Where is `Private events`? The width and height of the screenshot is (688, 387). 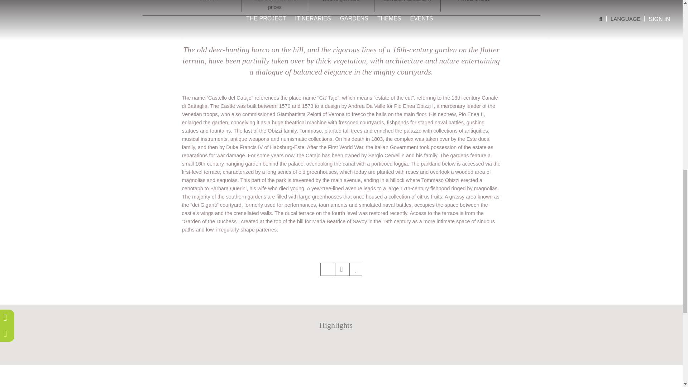 Private events is located at coordinates (474, 1).